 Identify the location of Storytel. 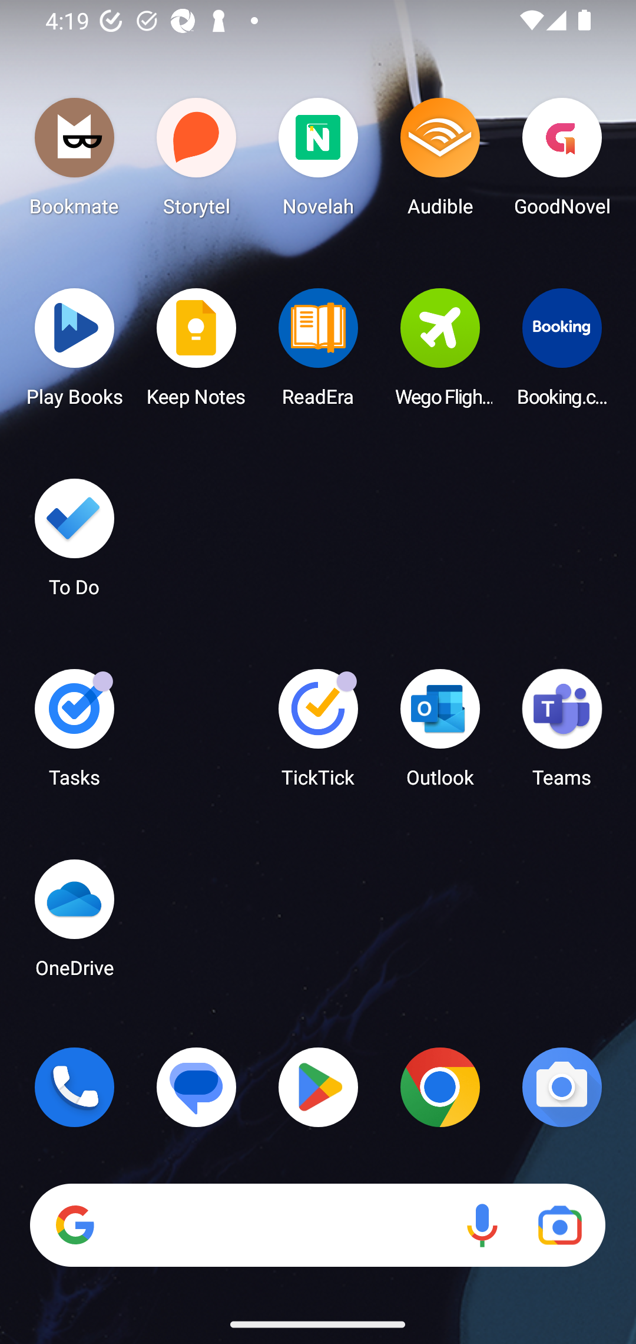
(197, 162).